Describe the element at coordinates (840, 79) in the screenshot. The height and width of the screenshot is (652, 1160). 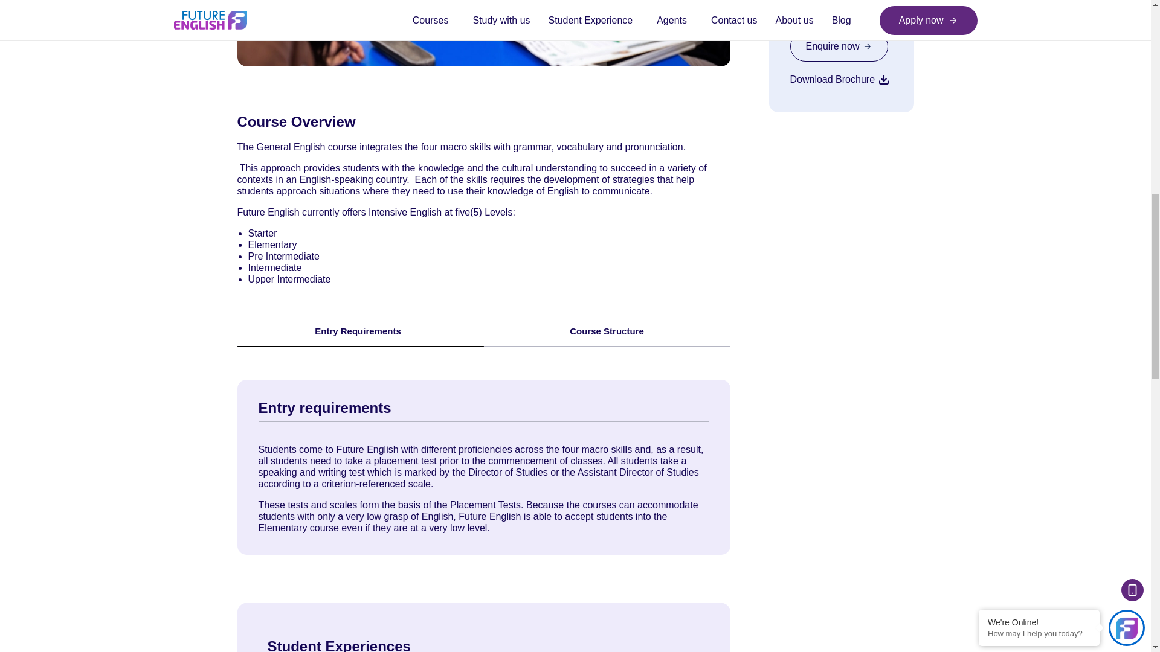
I see `Download Brochure` at that location.